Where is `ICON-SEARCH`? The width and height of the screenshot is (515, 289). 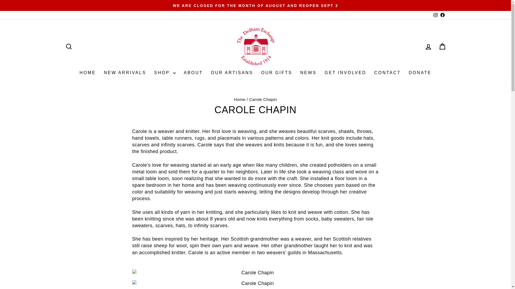 ICON-SEARCH is located at coordinates (69, 46).